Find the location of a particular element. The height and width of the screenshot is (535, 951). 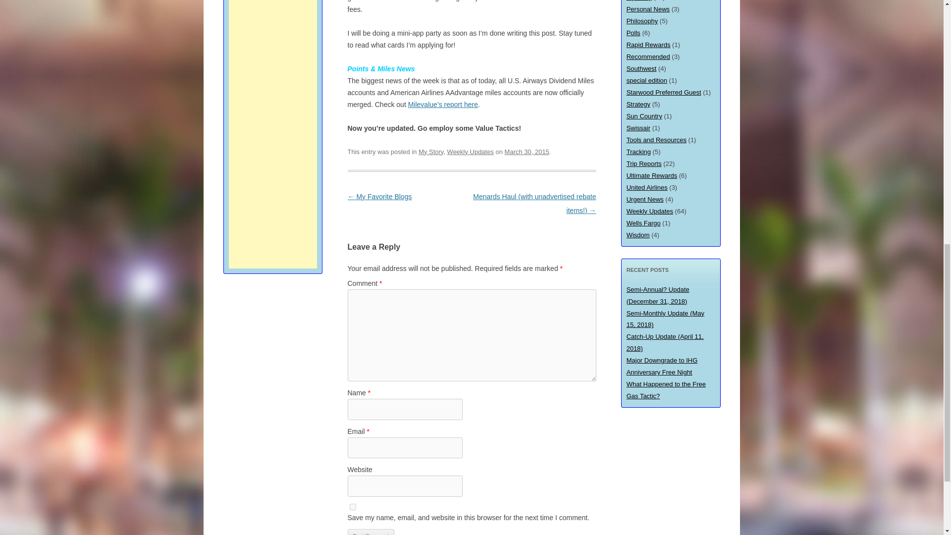

My Story is located at coordinates (430, 152).